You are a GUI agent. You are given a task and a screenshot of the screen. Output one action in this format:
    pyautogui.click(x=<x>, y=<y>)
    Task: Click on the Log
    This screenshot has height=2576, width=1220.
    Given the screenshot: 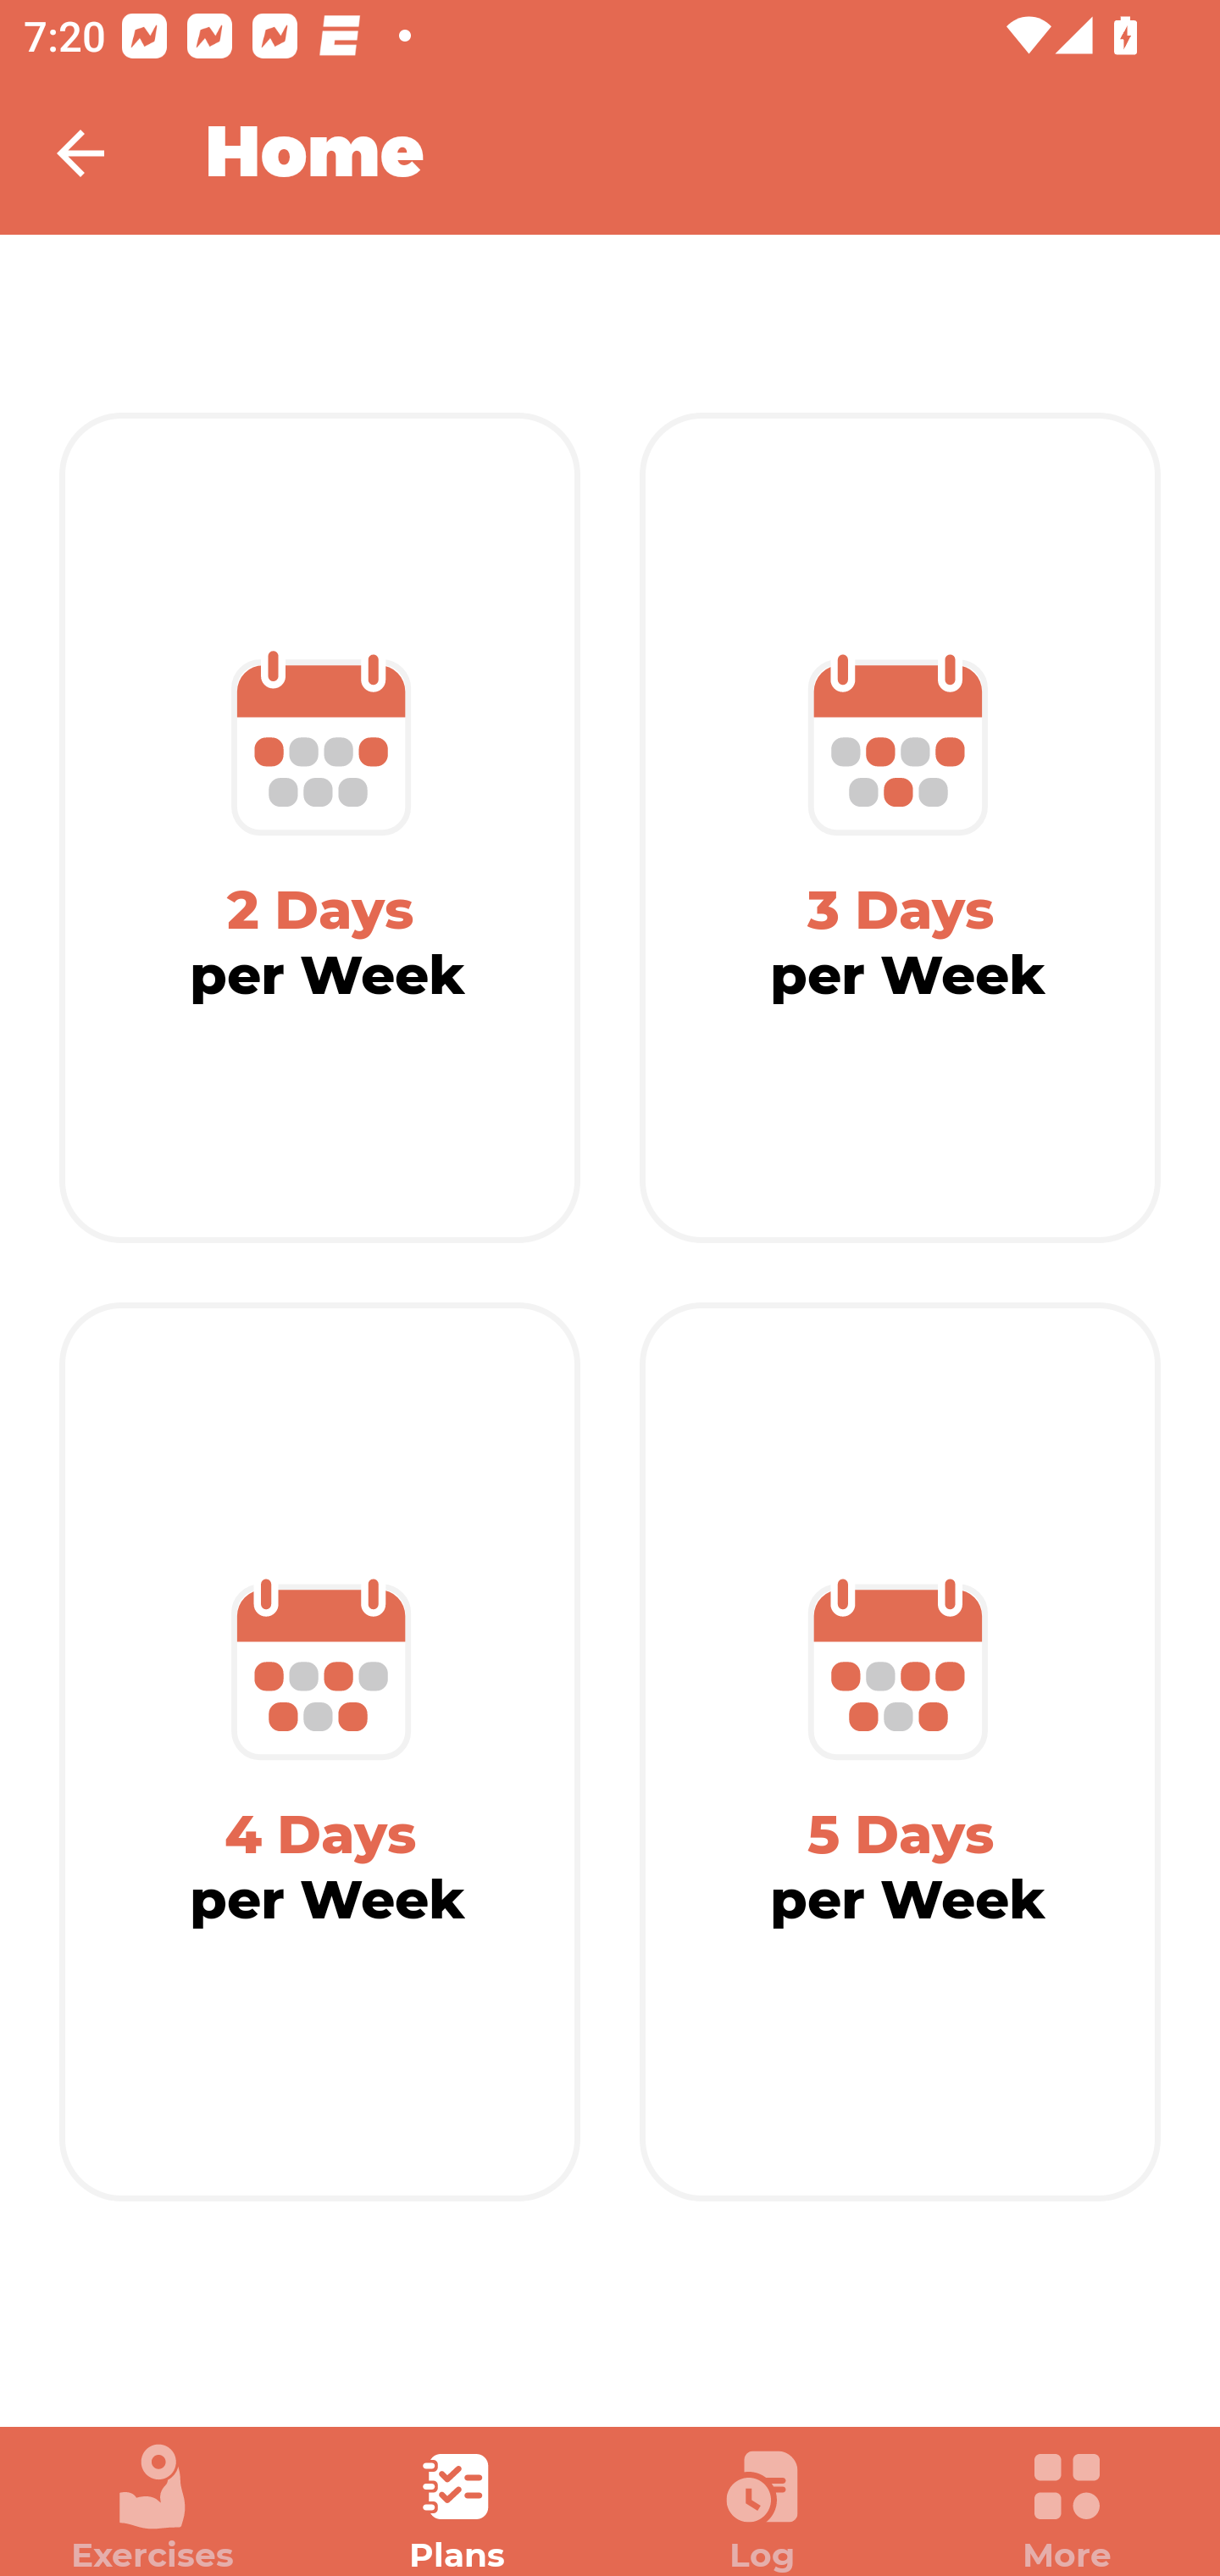 What is the action you would take?
    pyautogui.click(x=762, y=2508)
    